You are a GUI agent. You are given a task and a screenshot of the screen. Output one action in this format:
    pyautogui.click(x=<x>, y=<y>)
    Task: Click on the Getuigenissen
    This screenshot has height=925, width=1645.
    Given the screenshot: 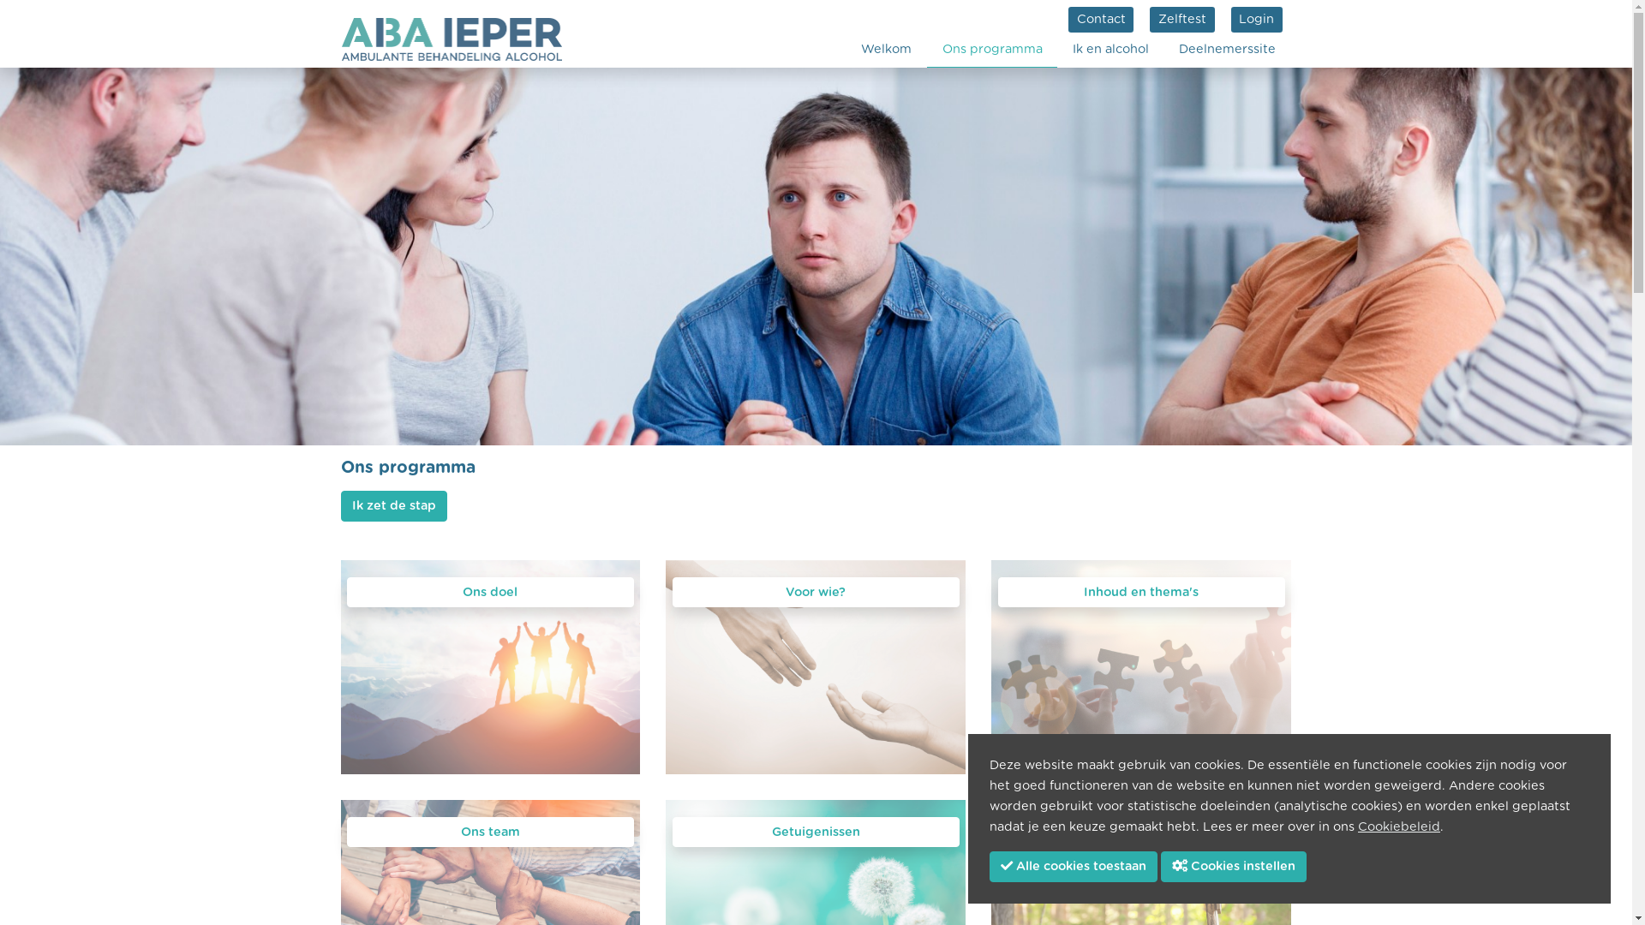 What is the action you would take?
    pyautogui.click(x=816, y=832)
    